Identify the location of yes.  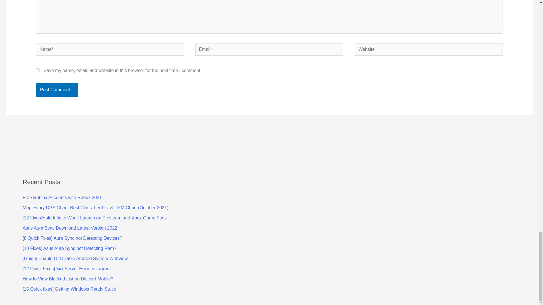
(38, 70).